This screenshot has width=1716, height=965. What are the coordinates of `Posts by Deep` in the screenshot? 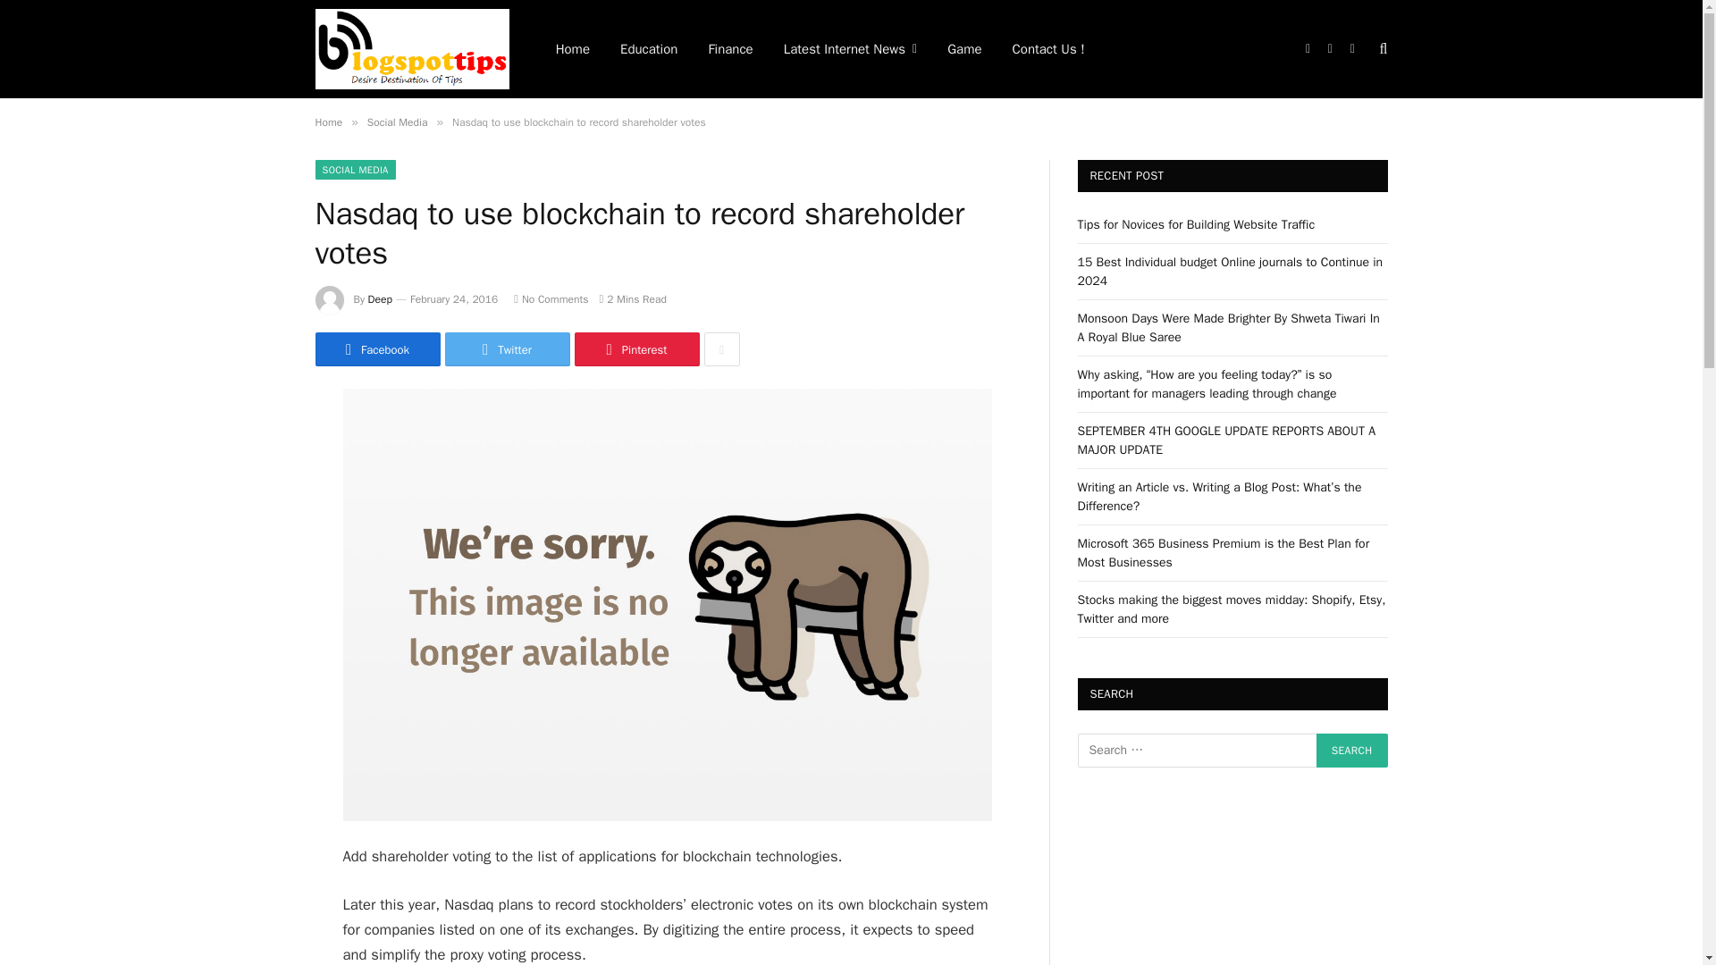 It's located at (381, 299).